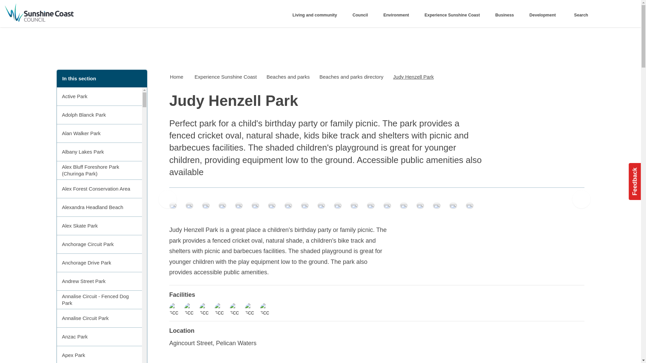 The image size is (646, 363). I want to click on Search Sunshine Coast Council website, so click(579, 15).